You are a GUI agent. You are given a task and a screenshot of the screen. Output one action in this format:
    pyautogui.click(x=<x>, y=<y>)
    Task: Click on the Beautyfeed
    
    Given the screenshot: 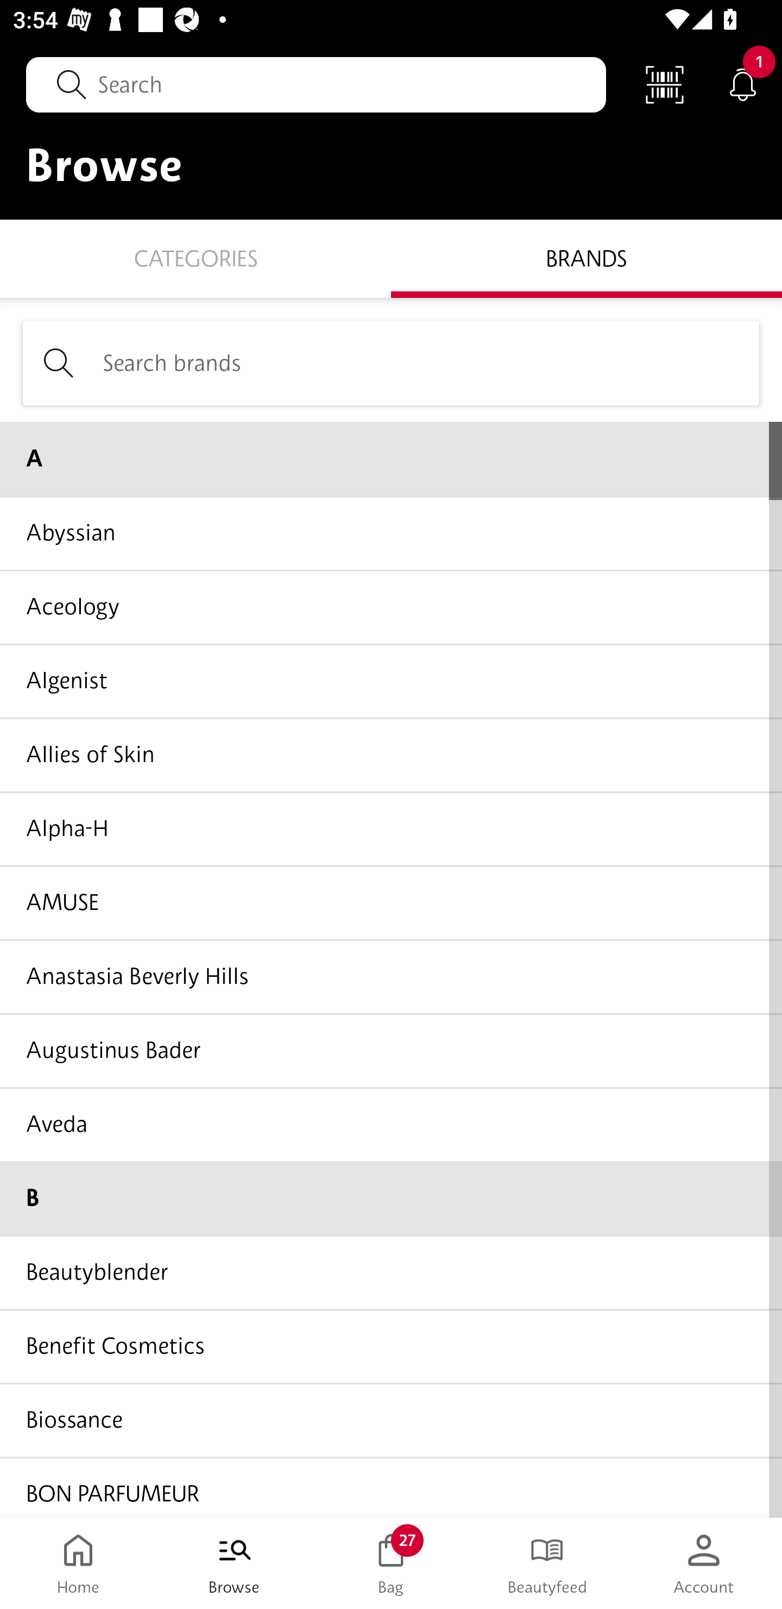 What is the action you would take?
    pyautogui.click(x=547, y=1563)
    